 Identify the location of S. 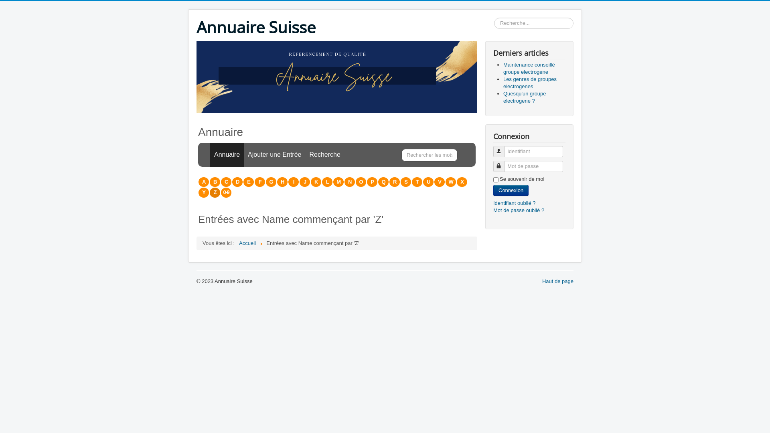
(406, 182).